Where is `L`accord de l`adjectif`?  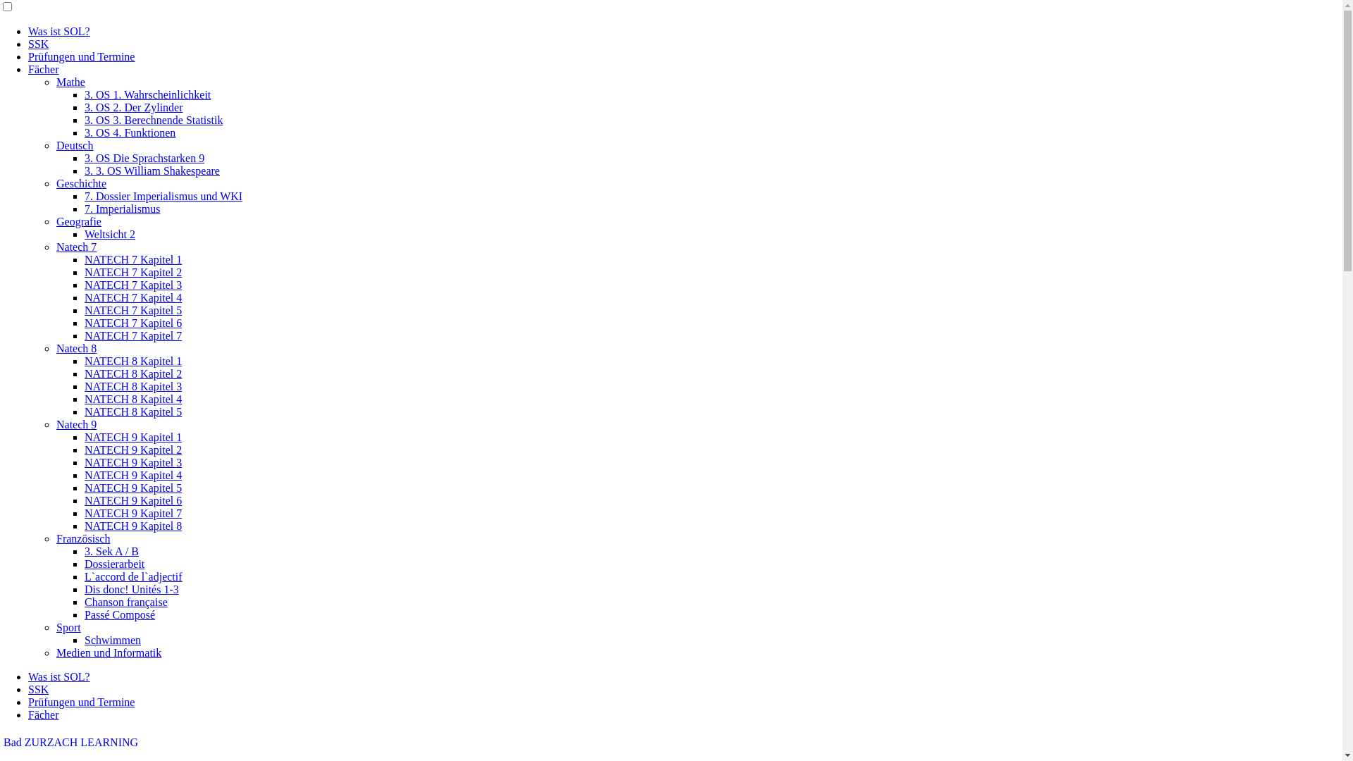 L`accord de l`adjectif is located at coordinates (134, 576).